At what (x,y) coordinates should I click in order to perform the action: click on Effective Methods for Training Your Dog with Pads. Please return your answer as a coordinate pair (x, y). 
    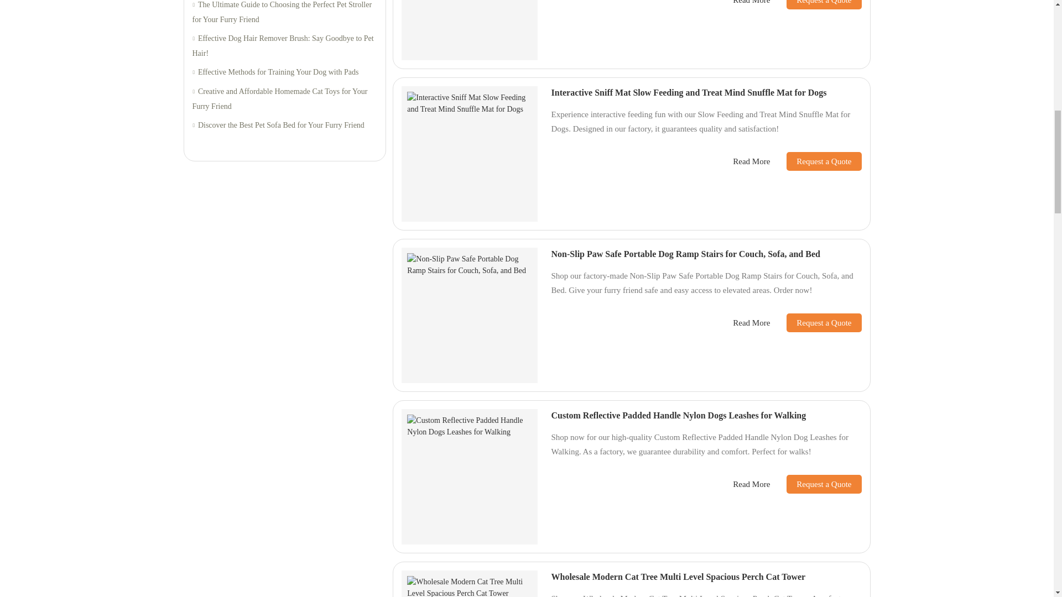
    Looking at the image, I should click on (284, 72).